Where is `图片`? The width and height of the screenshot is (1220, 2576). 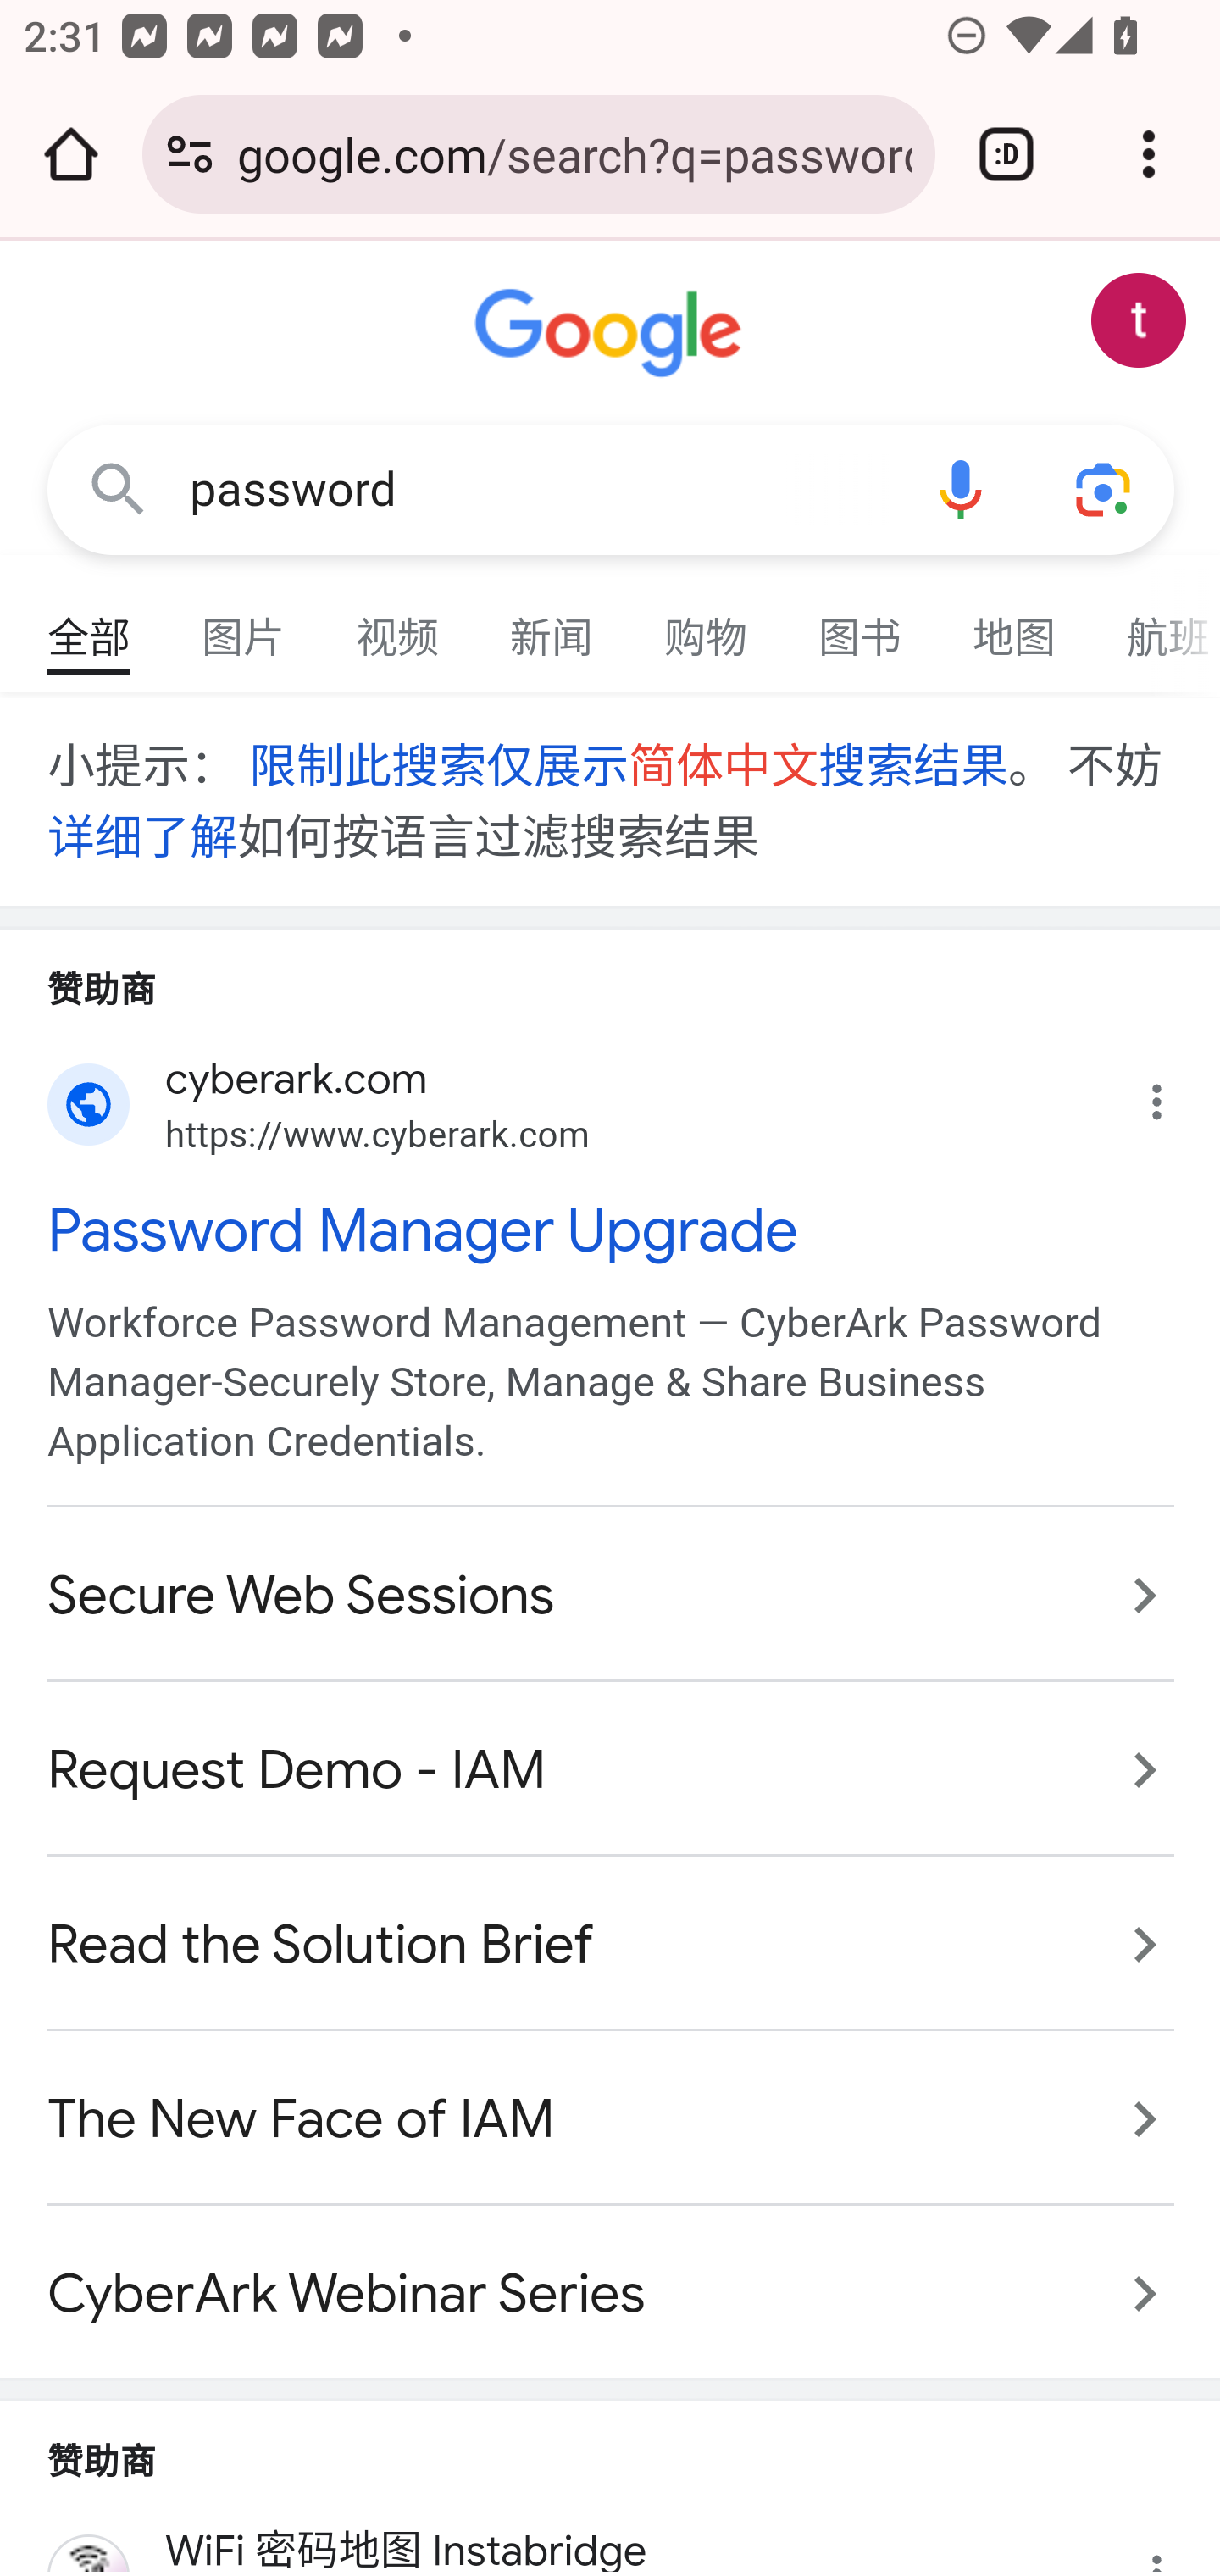
图片 is located at coordinates (244, 622).